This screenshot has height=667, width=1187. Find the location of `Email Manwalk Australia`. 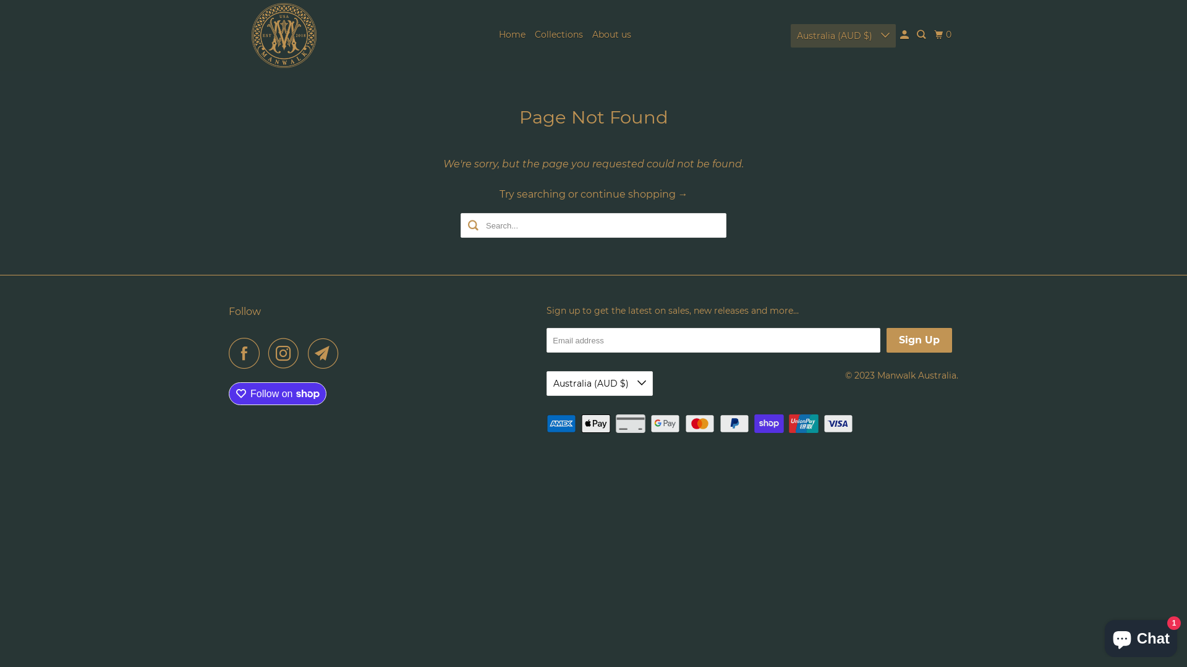

Email Manwalk Australia is located at coordinates (326, 353).